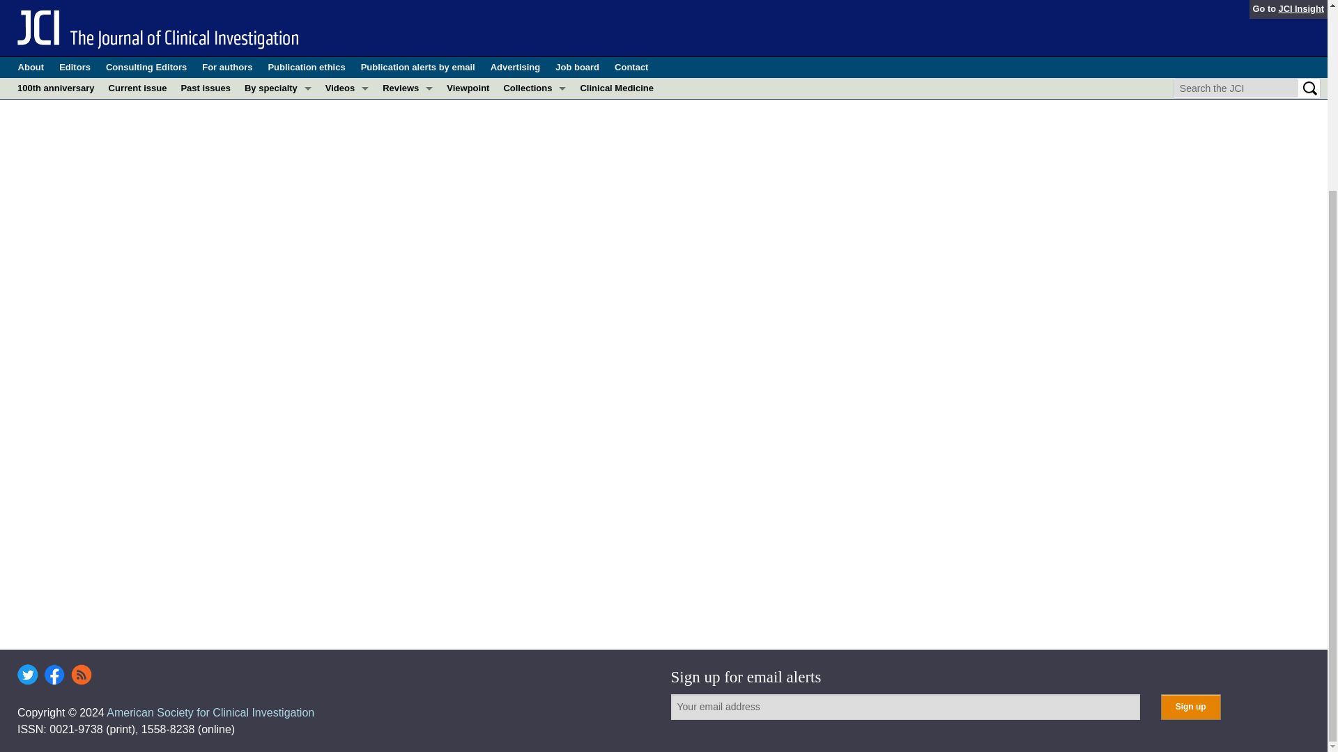  Describe the element at coordinates (277, 31) in the screenshot. I see `Pulmonology` at that location.